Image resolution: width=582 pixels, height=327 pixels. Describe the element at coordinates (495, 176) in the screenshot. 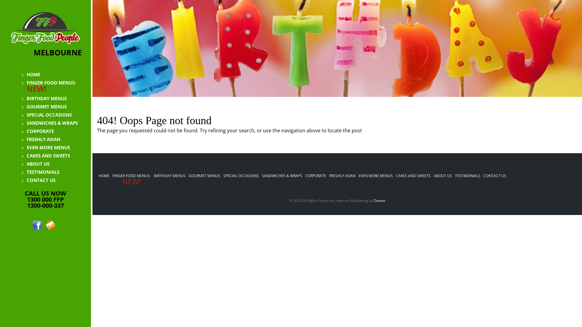

I see `CONTACT US` at that location.